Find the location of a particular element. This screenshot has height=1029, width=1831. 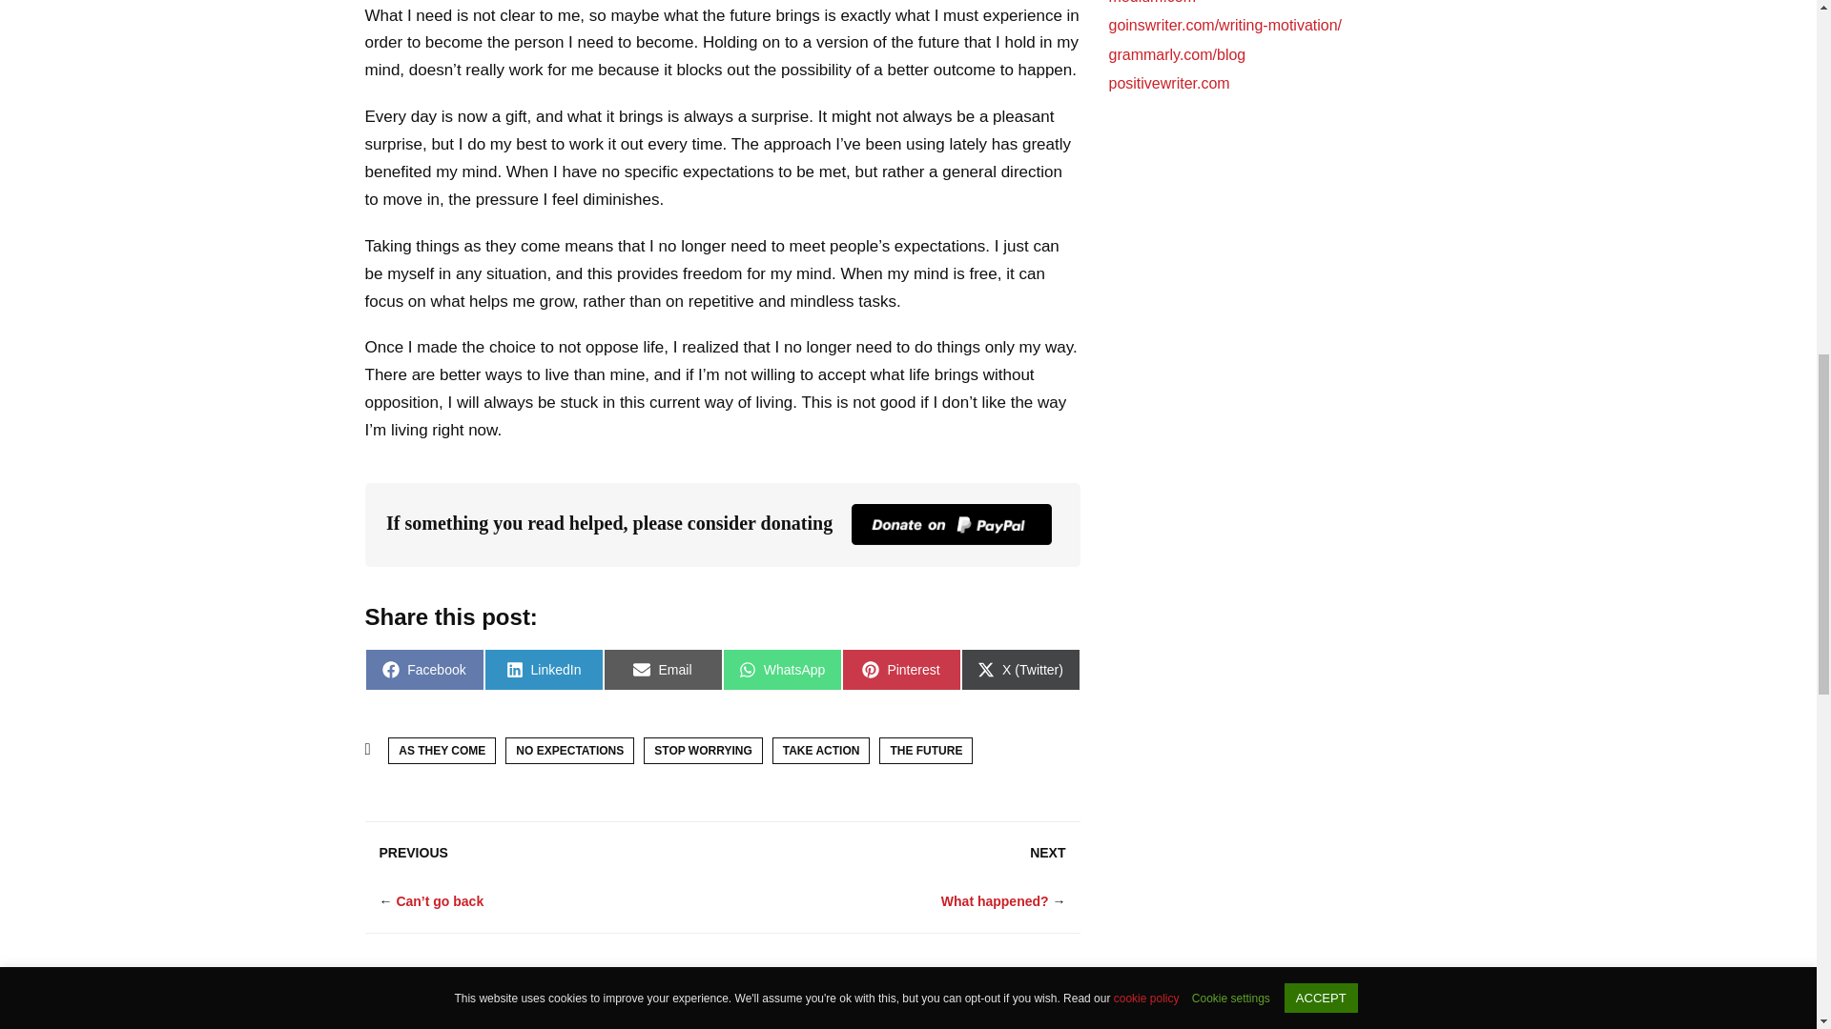

Email is located at coordinates (662, 669).